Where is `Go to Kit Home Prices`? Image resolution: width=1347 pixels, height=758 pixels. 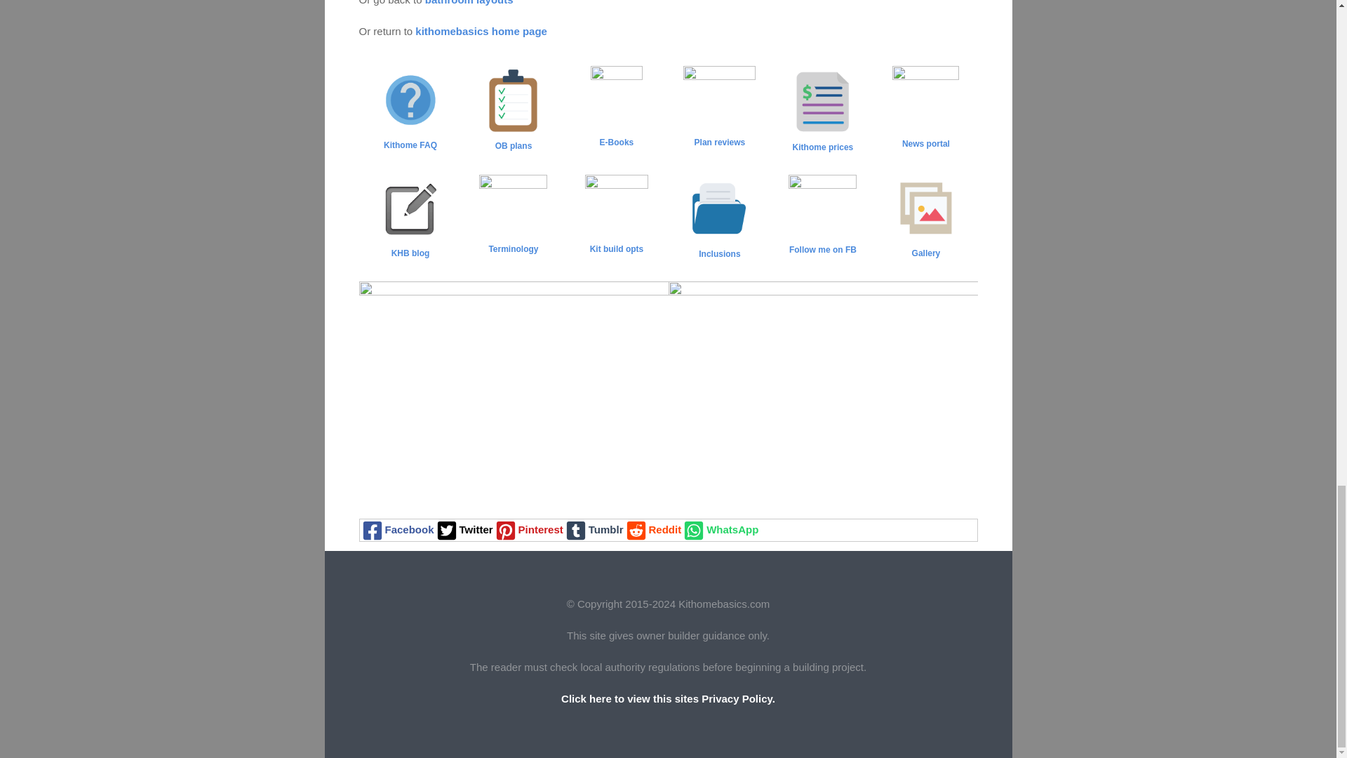 Go to Kit Home Prices is located at coordinates (822, 140).